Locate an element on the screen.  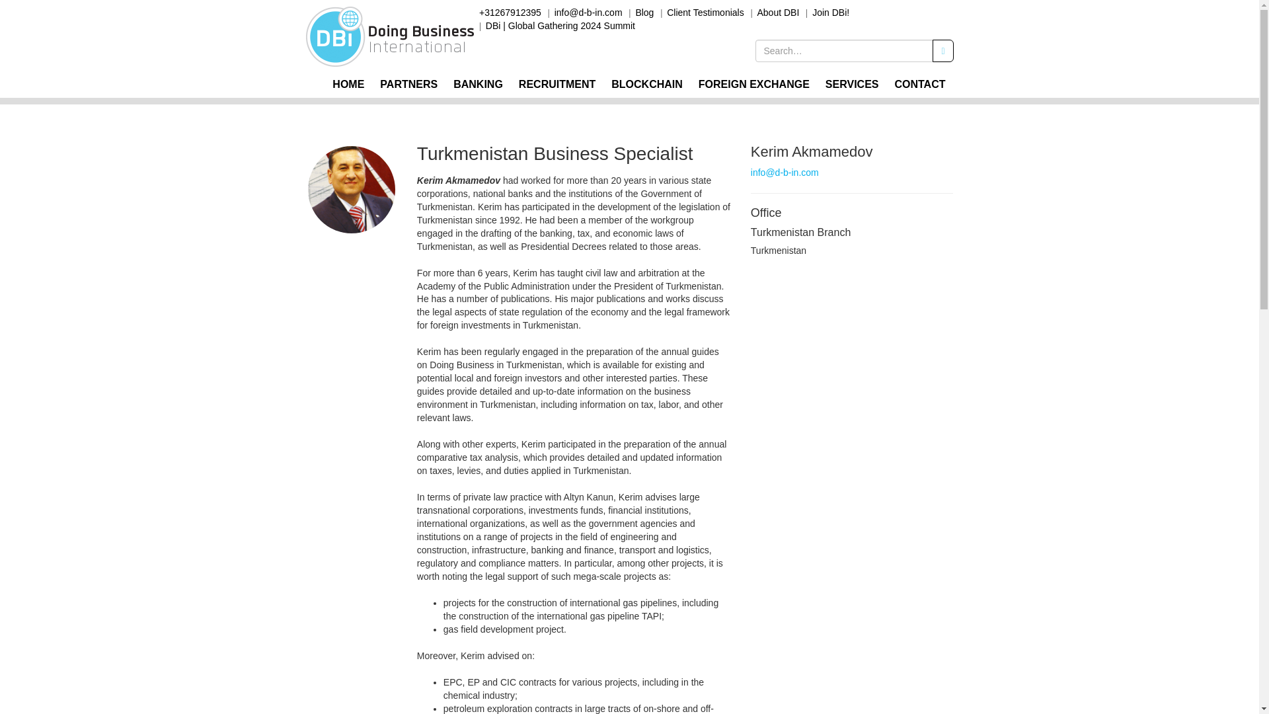
HOME is located at coordinates (348, 85).